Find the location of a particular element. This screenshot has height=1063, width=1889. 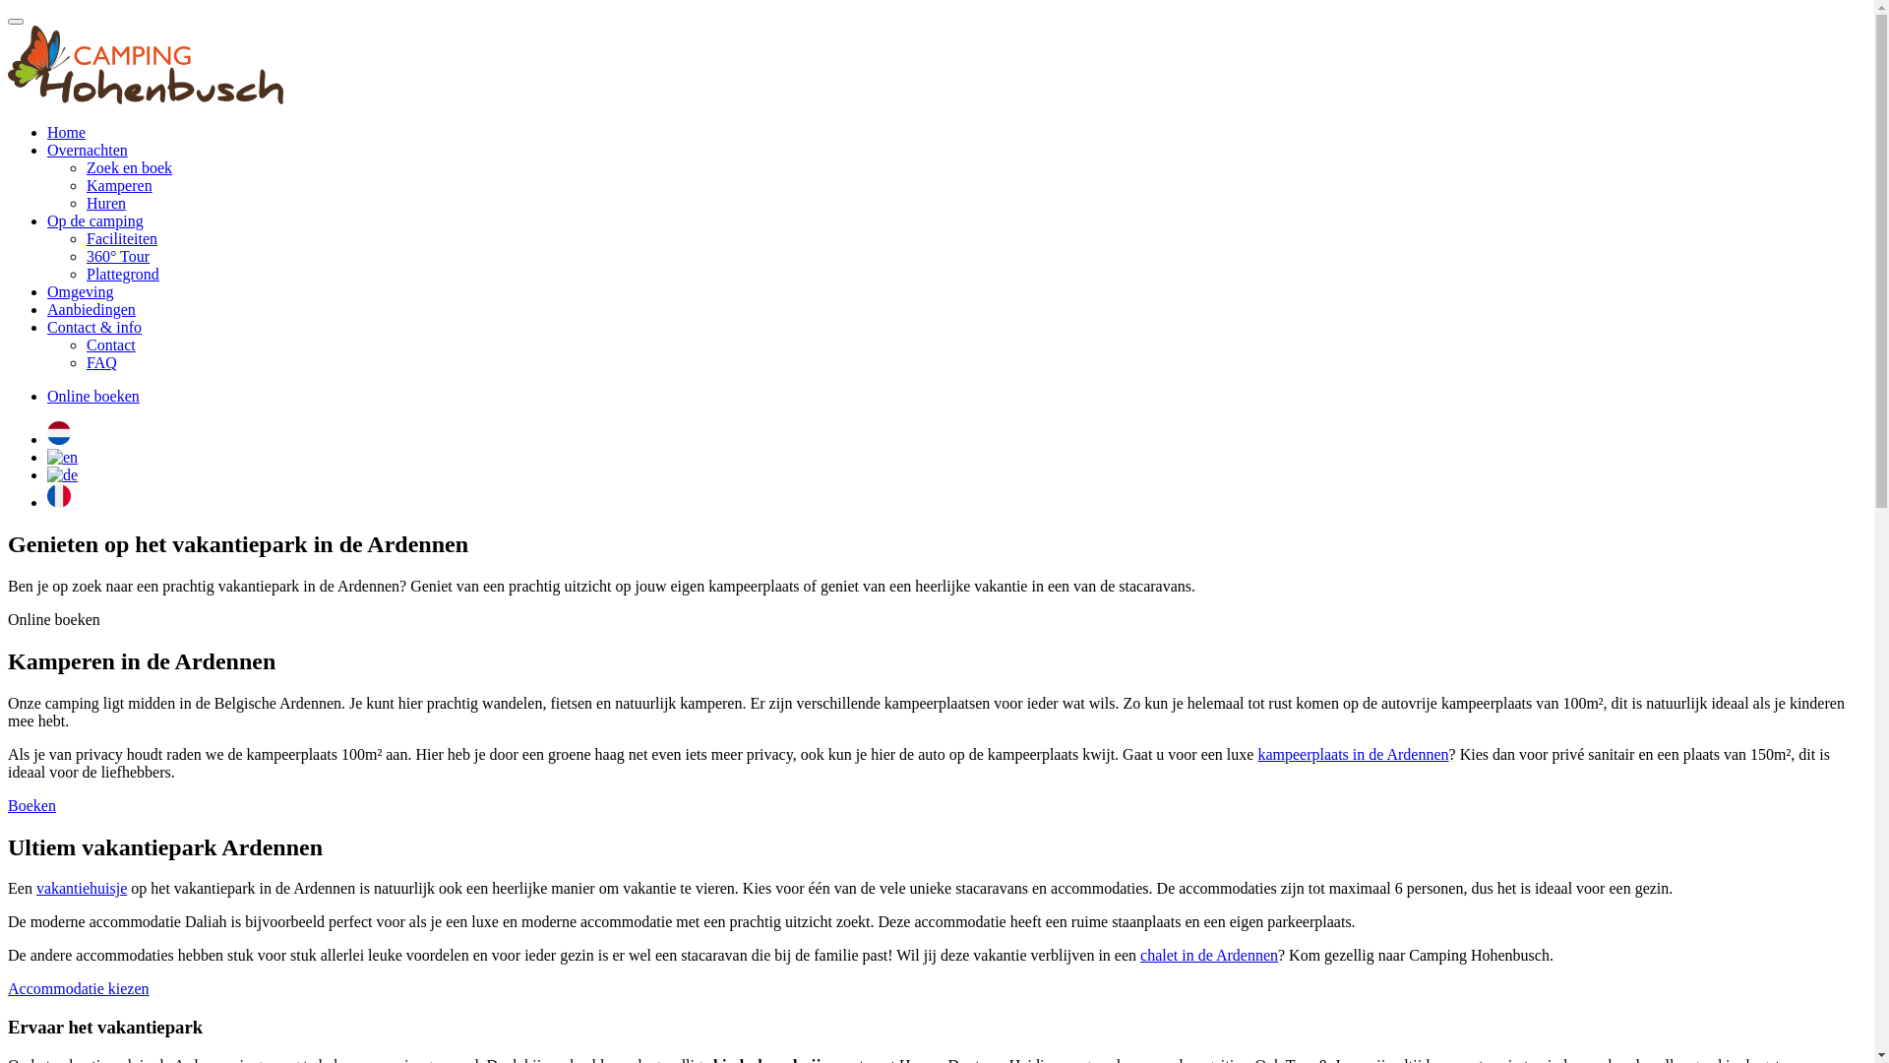

Op de camping is located at coordinates (95, 220).